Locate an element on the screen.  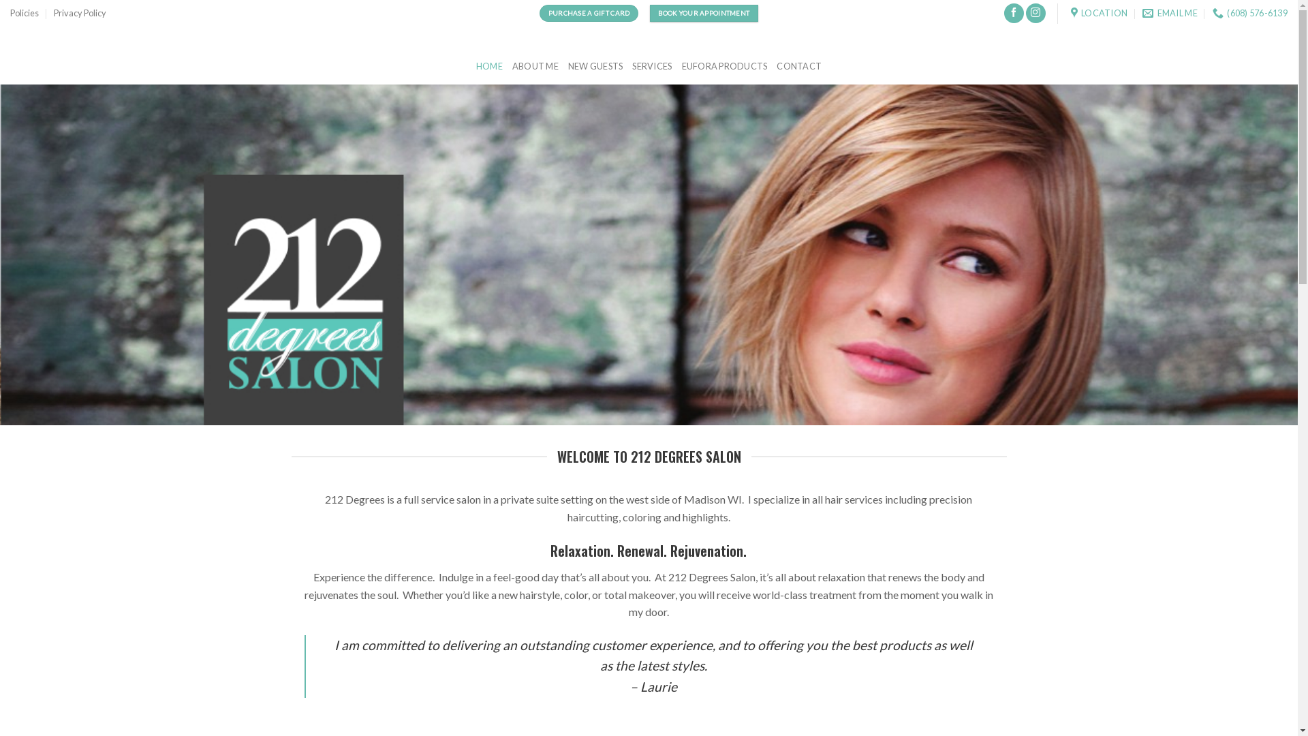
HOME is located at coordinates (489, 65).